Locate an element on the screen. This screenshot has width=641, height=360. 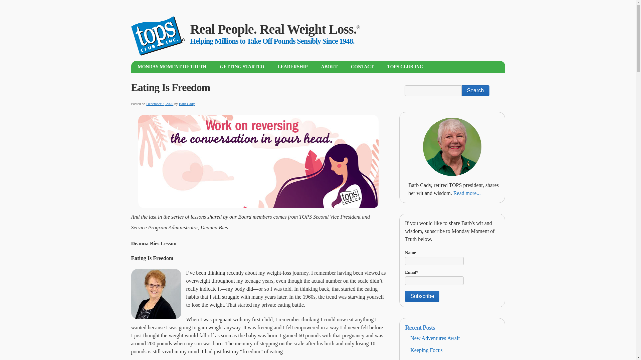
MONDAY MOMENT OF TRUTH is located at coordinates (172, 67).